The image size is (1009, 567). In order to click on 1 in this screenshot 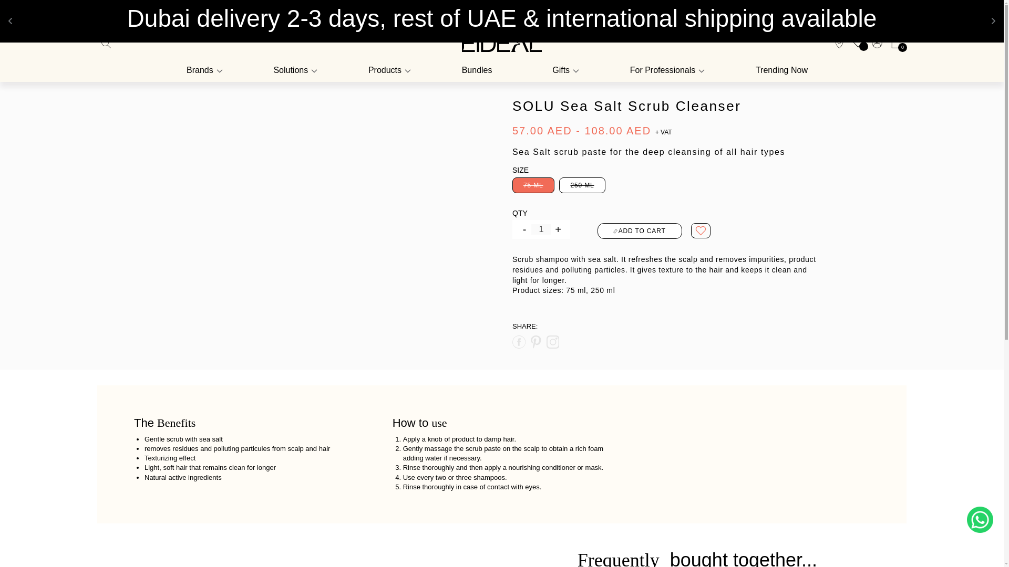, I will do `click(541, 229)`.